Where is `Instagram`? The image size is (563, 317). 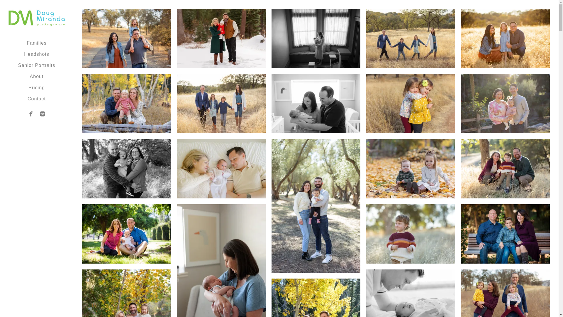 Instagram is located at coordinates (42, 114).